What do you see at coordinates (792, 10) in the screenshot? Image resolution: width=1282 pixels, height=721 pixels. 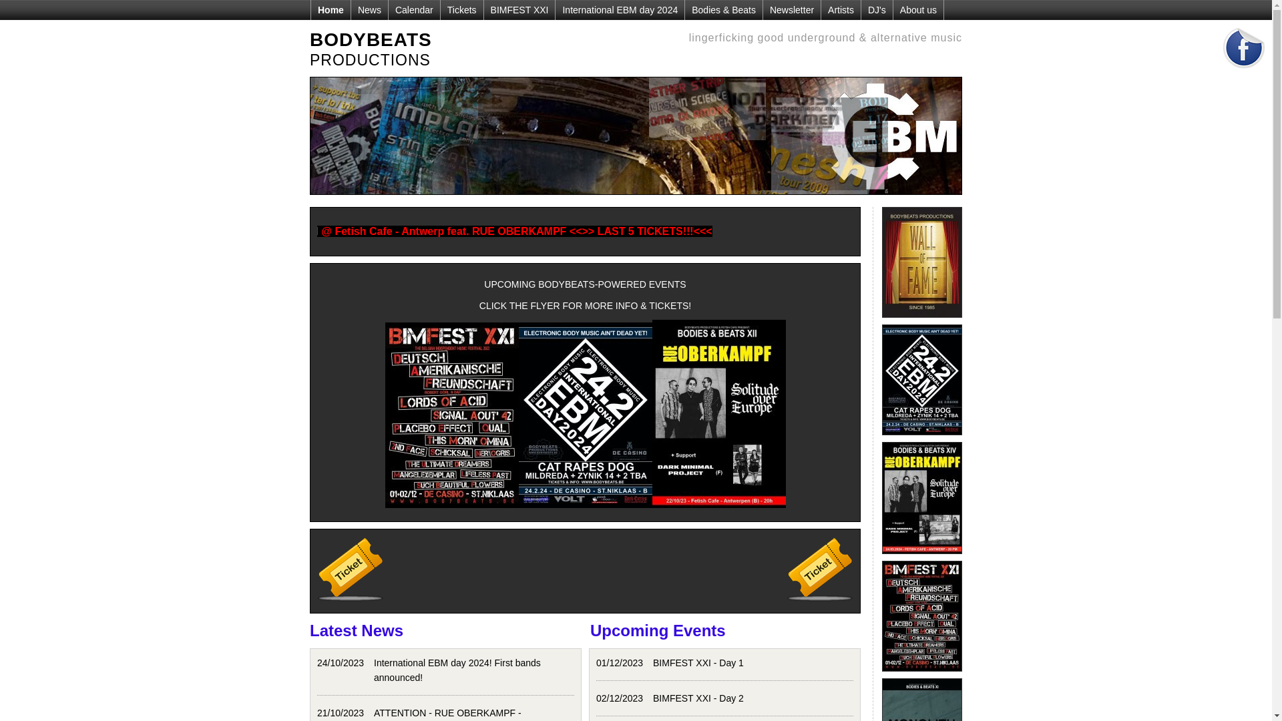 I see `Newsletter` at bounding box center [792, 10].